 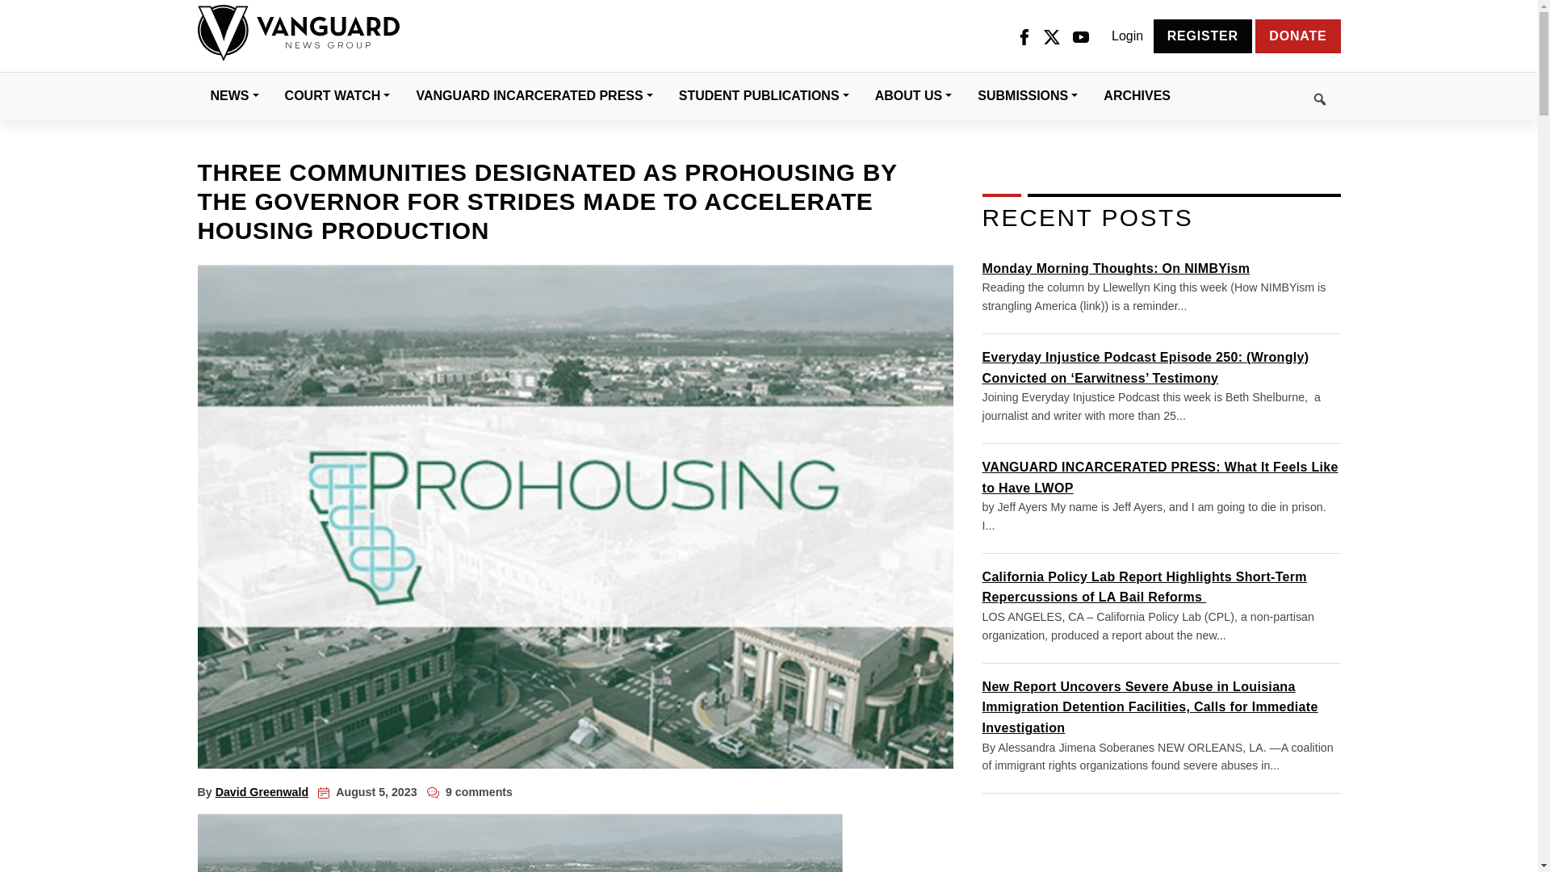 What do you see at coordinates (1203, 36) in the screenshot?
I see `REGISTER` at bounding box center [1203, 36].